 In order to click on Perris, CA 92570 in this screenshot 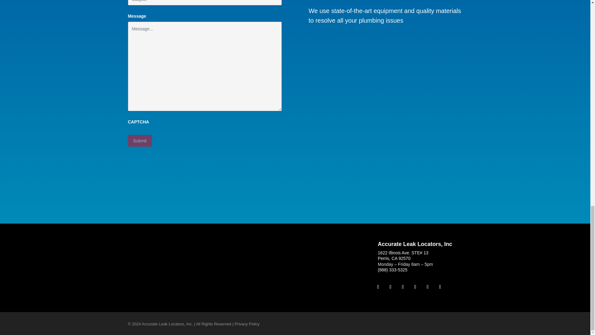, I will do `click(394, 258)`.